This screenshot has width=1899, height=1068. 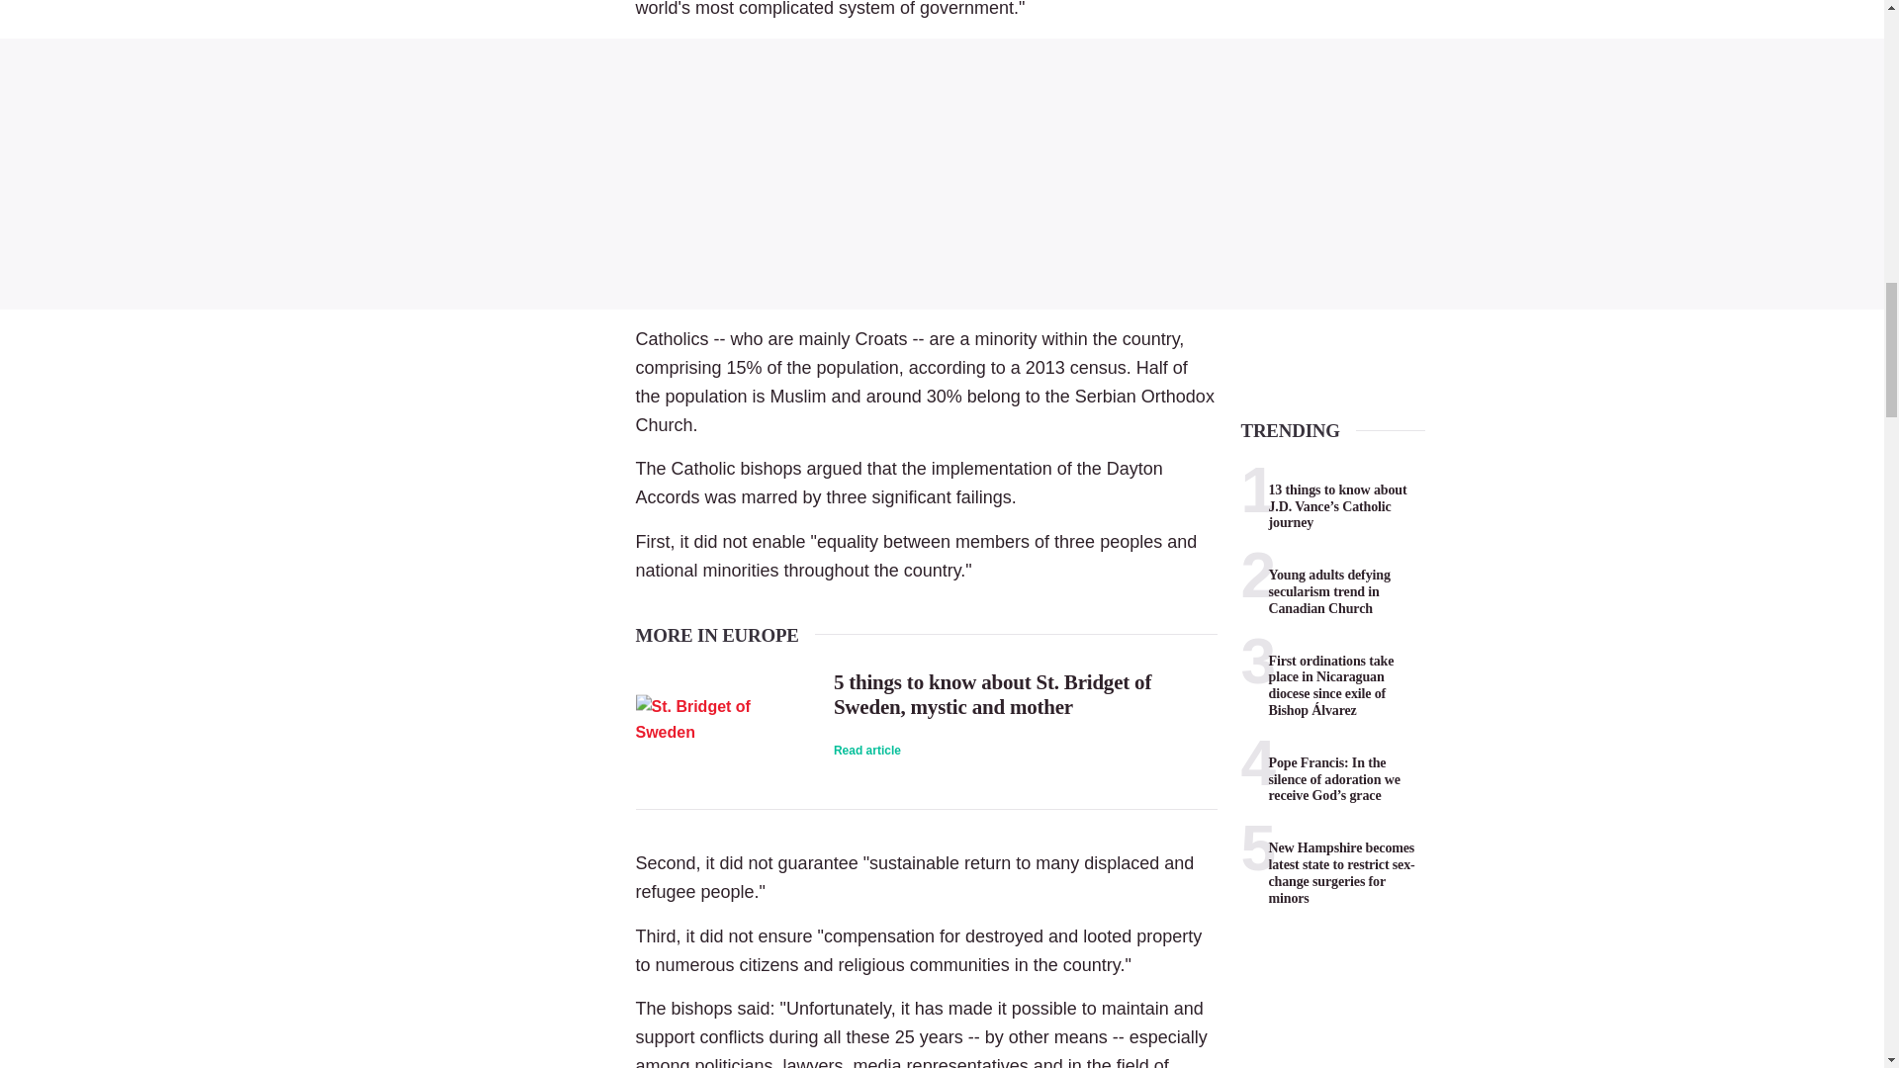 What do you see at coordinates (942, 174) in the screenshot?
I see `3rd party ad content` at bounding box center [942, 174].